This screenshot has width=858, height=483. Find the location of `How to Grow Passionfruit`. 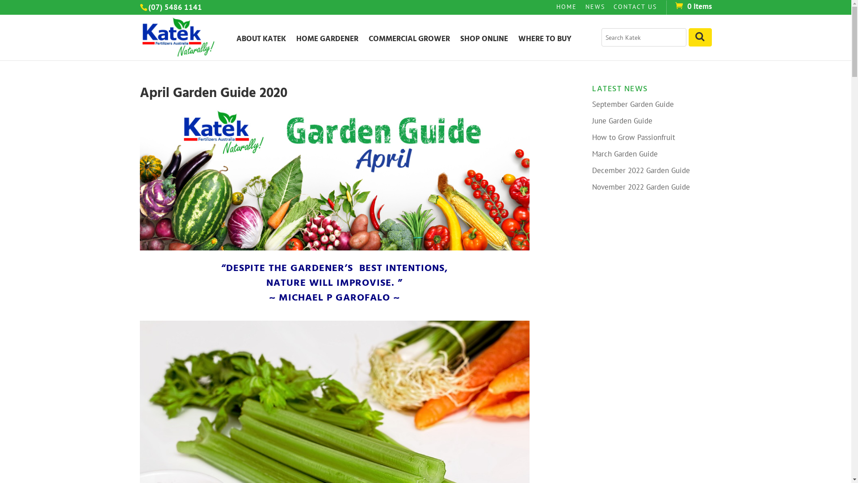

How to Grow Passionfruit is located at coordinates (634, 137).